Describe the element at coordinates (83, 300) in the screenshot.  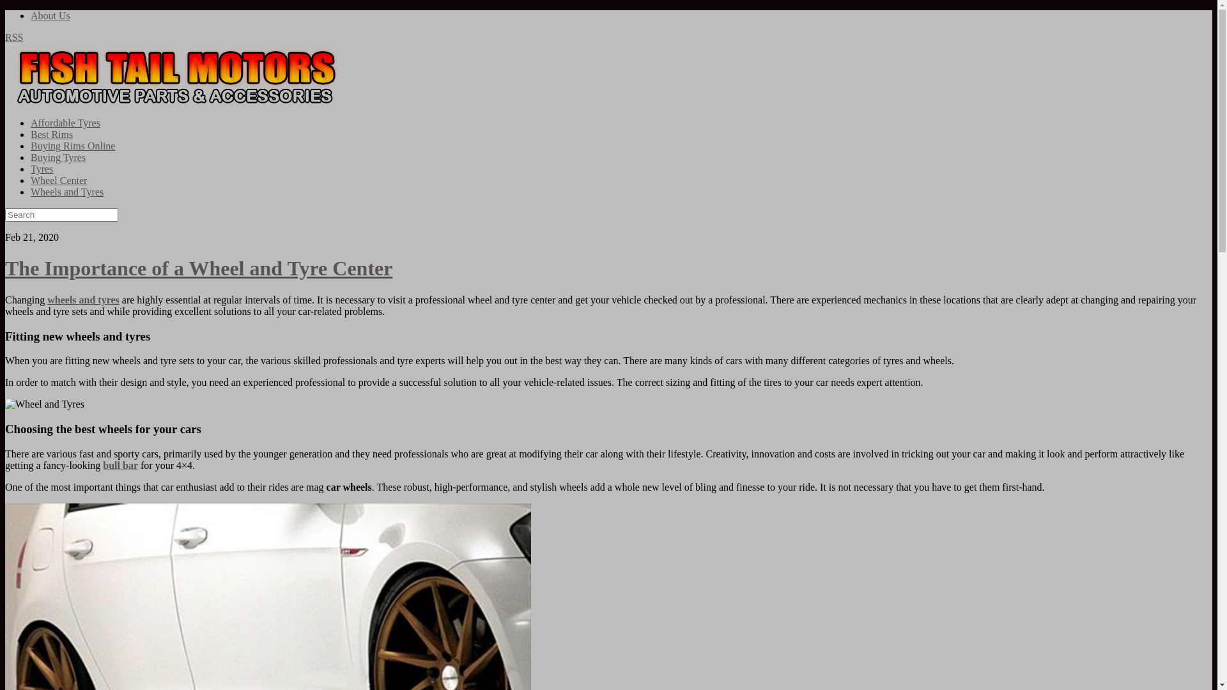
I see `wheels and tyres` at that location.